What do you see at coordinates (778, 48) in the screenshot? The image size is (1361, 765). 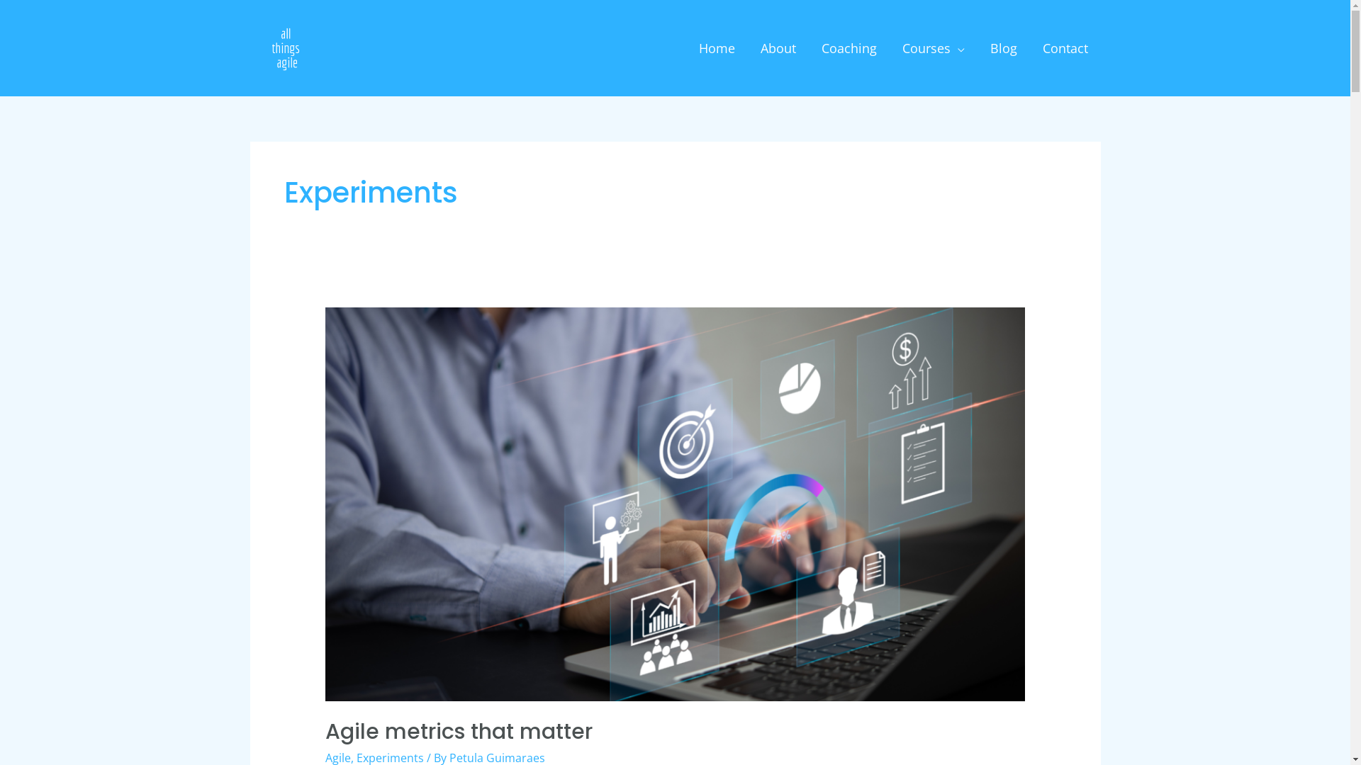 I see `About` at bounding box center [778, 48].